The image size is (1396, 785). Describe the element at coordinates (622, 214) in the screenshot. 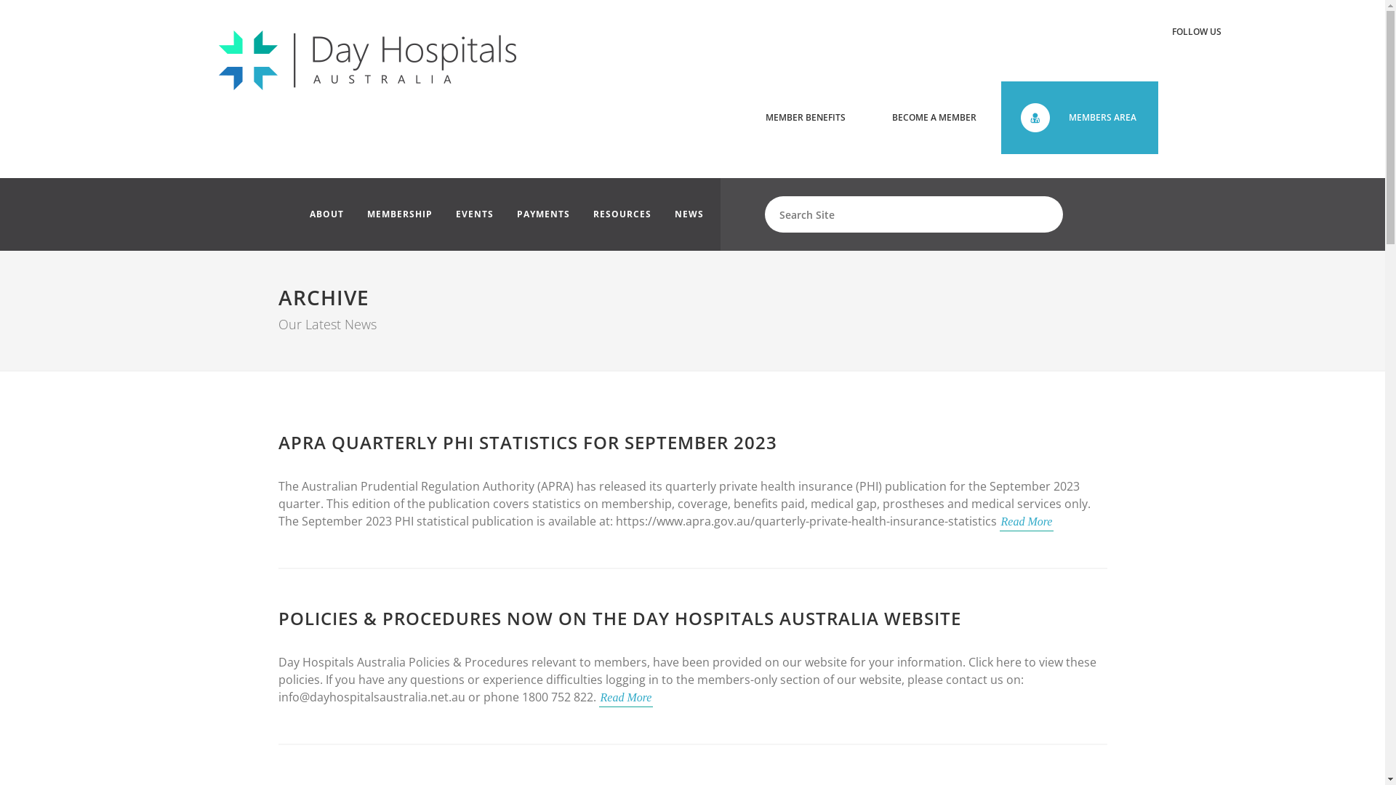

I see `RESOURCES` at that location.